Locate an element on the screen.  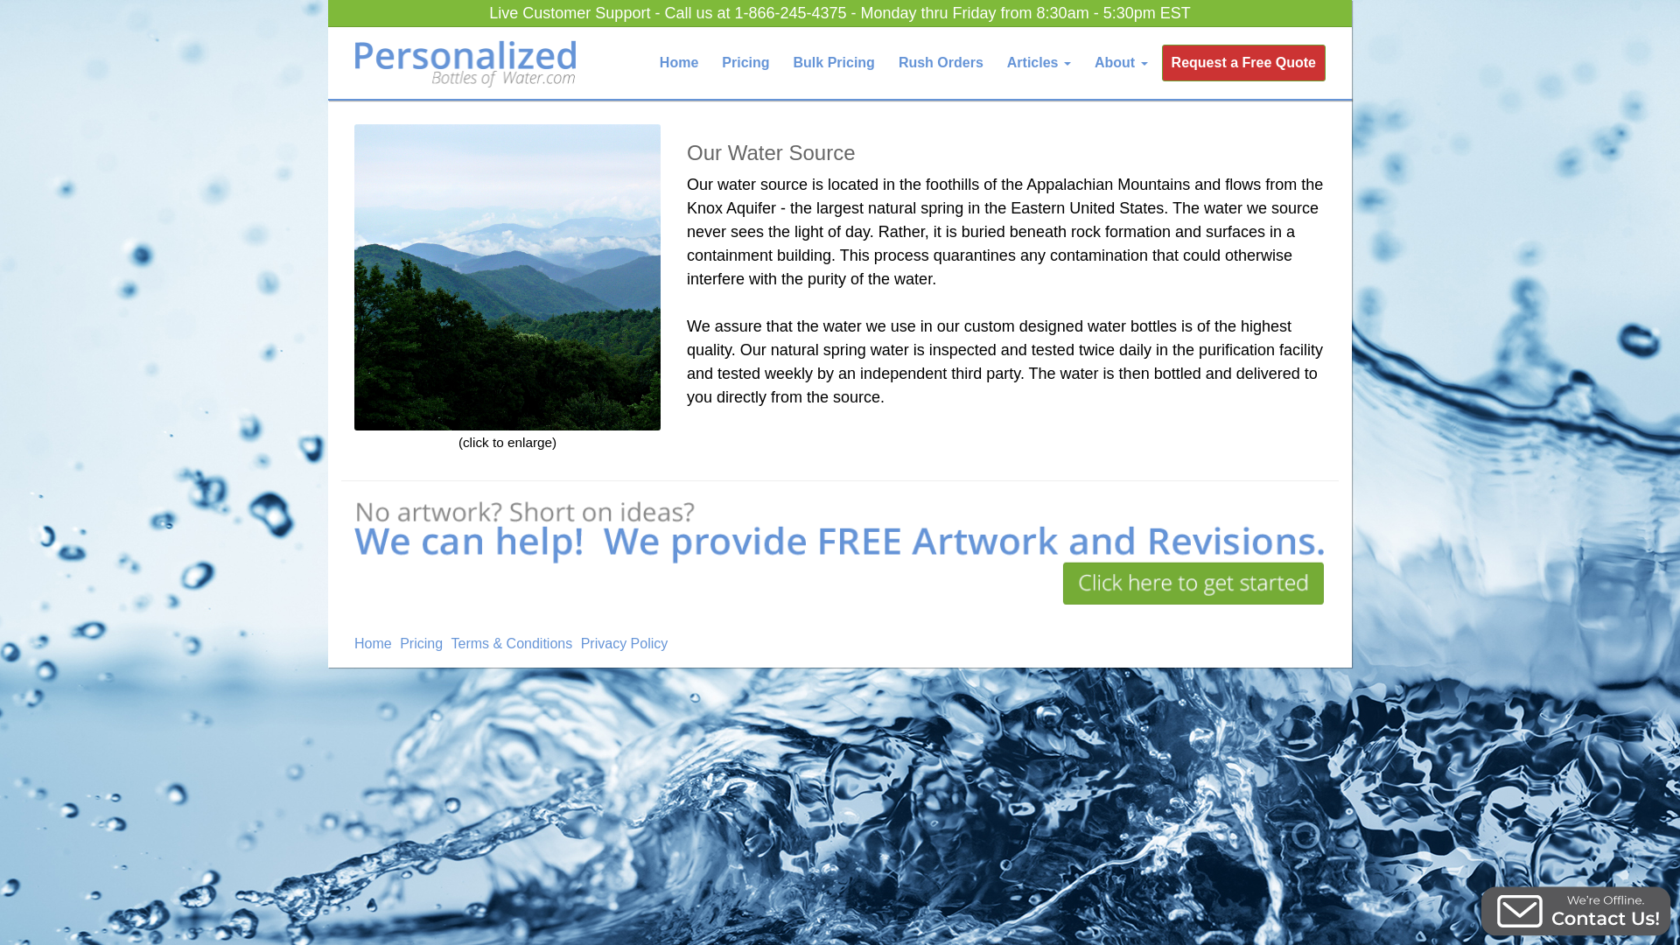
Rush Orders is located at coordinates (940, 62).